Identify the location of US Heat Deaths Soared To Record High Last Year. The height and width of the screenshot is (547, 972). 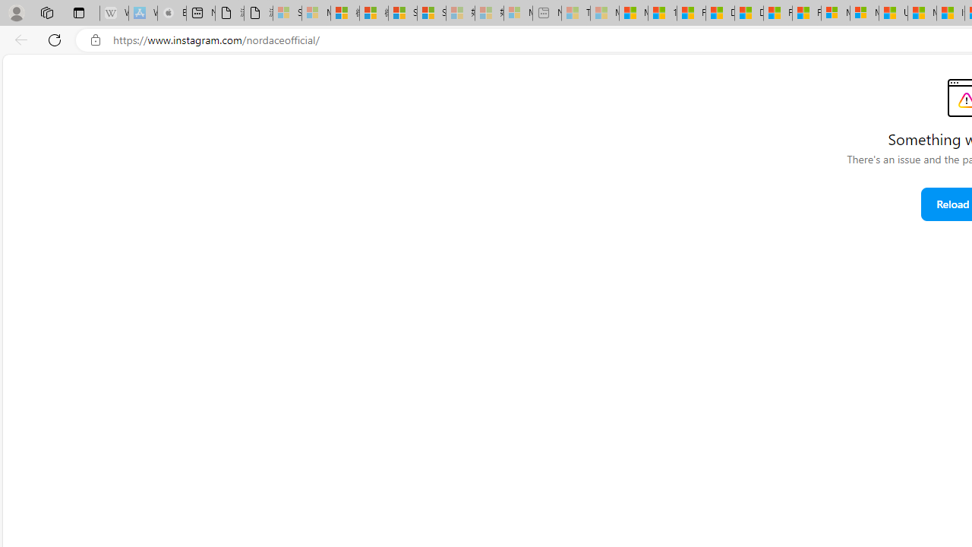
(893, 14).